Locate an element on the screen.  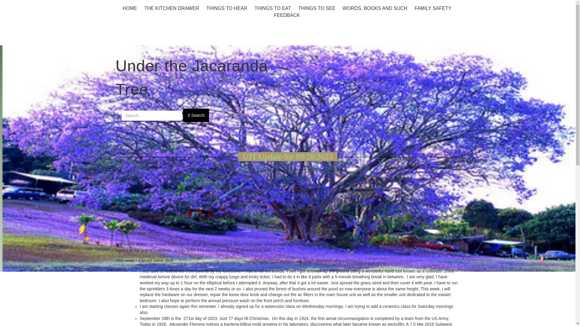
THINGS TO HEAR is located at coordinates (227, 8).